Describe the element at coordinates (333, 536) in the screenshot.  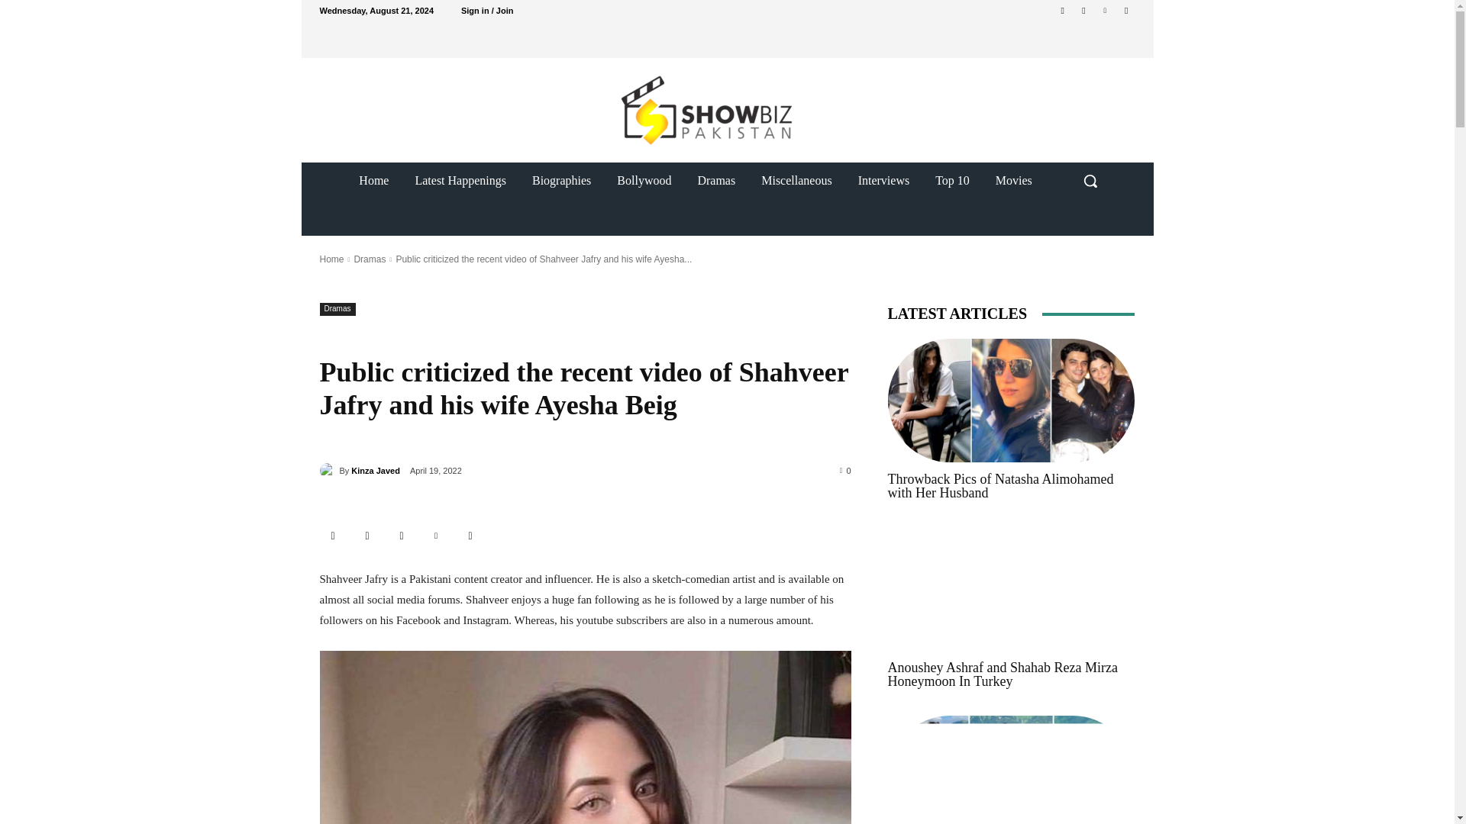
I see `Share` at that location.